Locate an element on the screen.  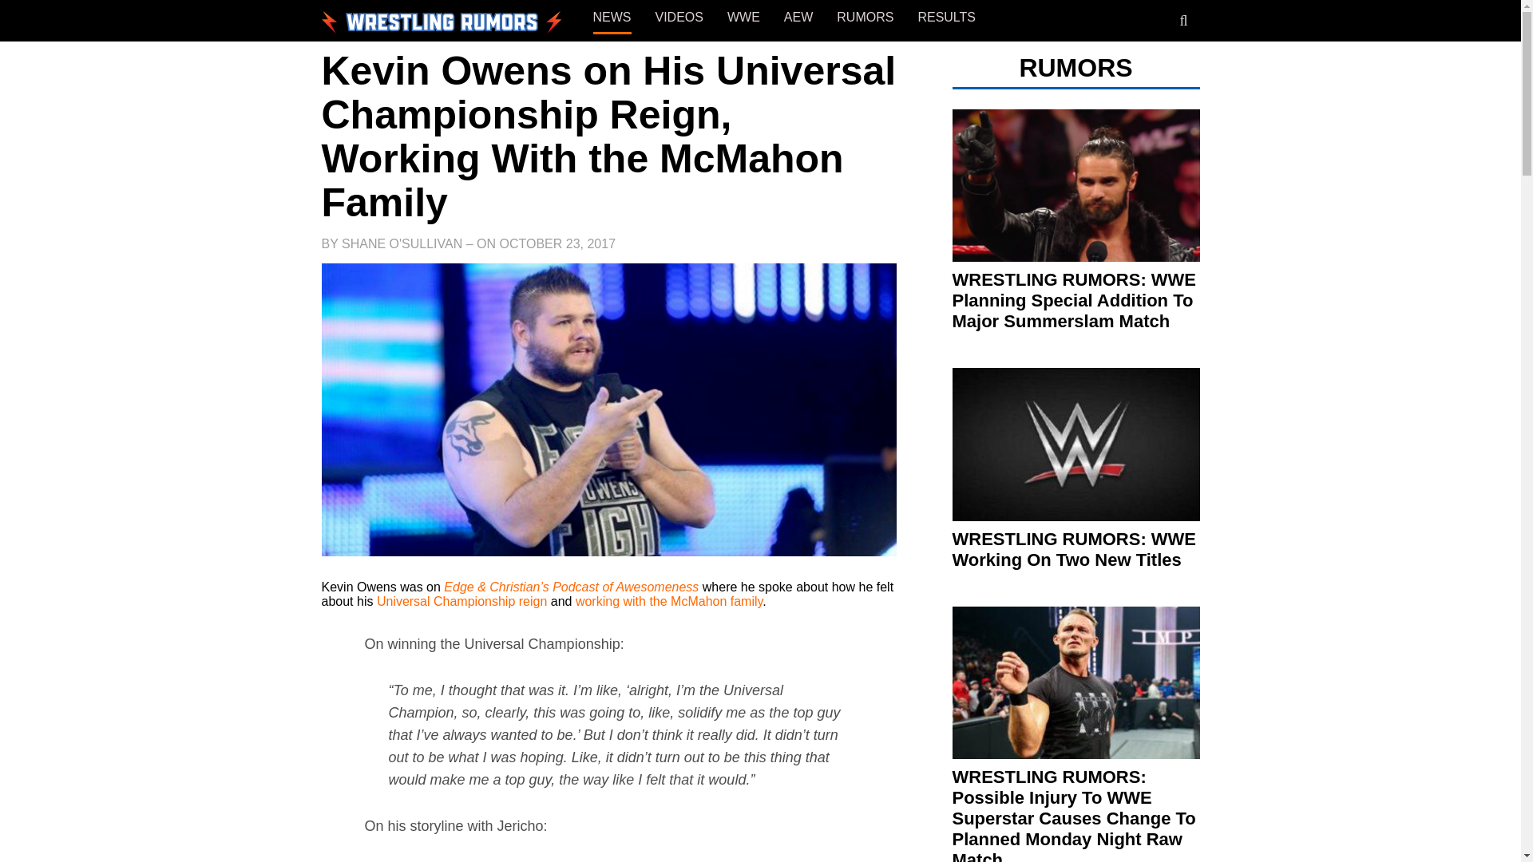
RESULTS is located at coordinates (945, 18).